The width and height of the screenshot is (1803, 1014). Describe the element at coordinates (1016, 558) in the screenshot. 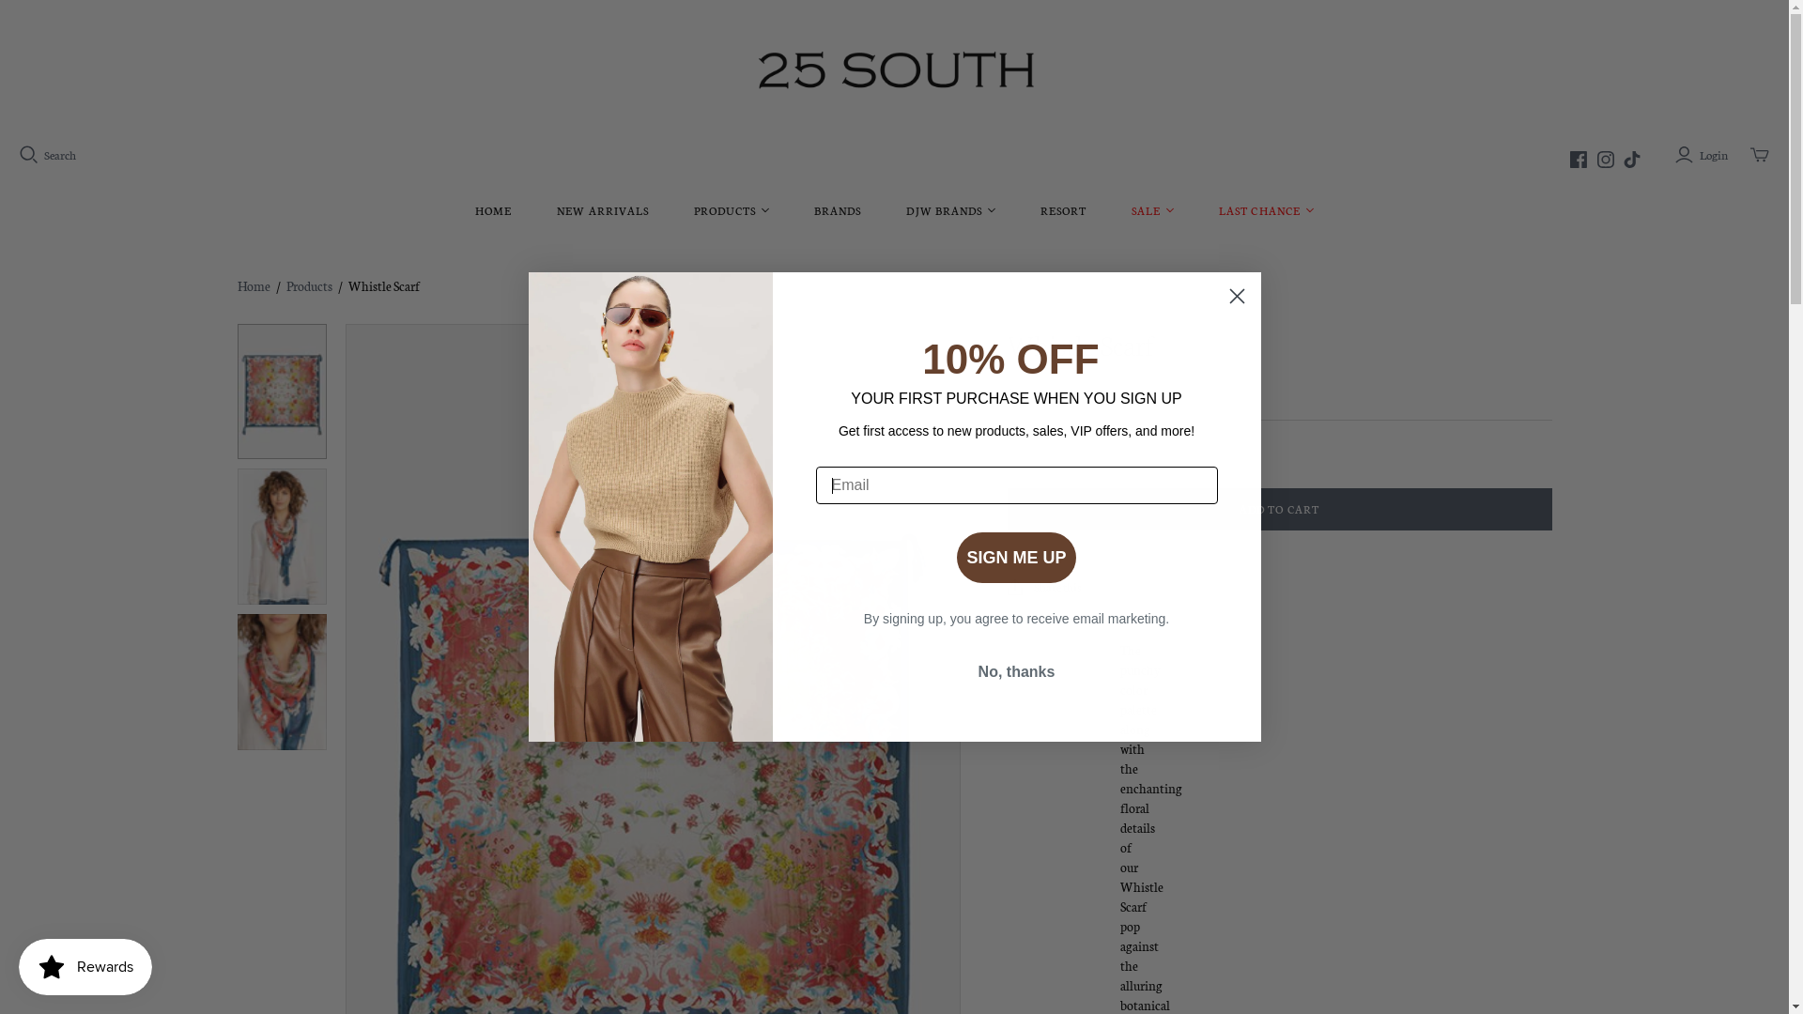

I see `SIGN ME UP` at that location.